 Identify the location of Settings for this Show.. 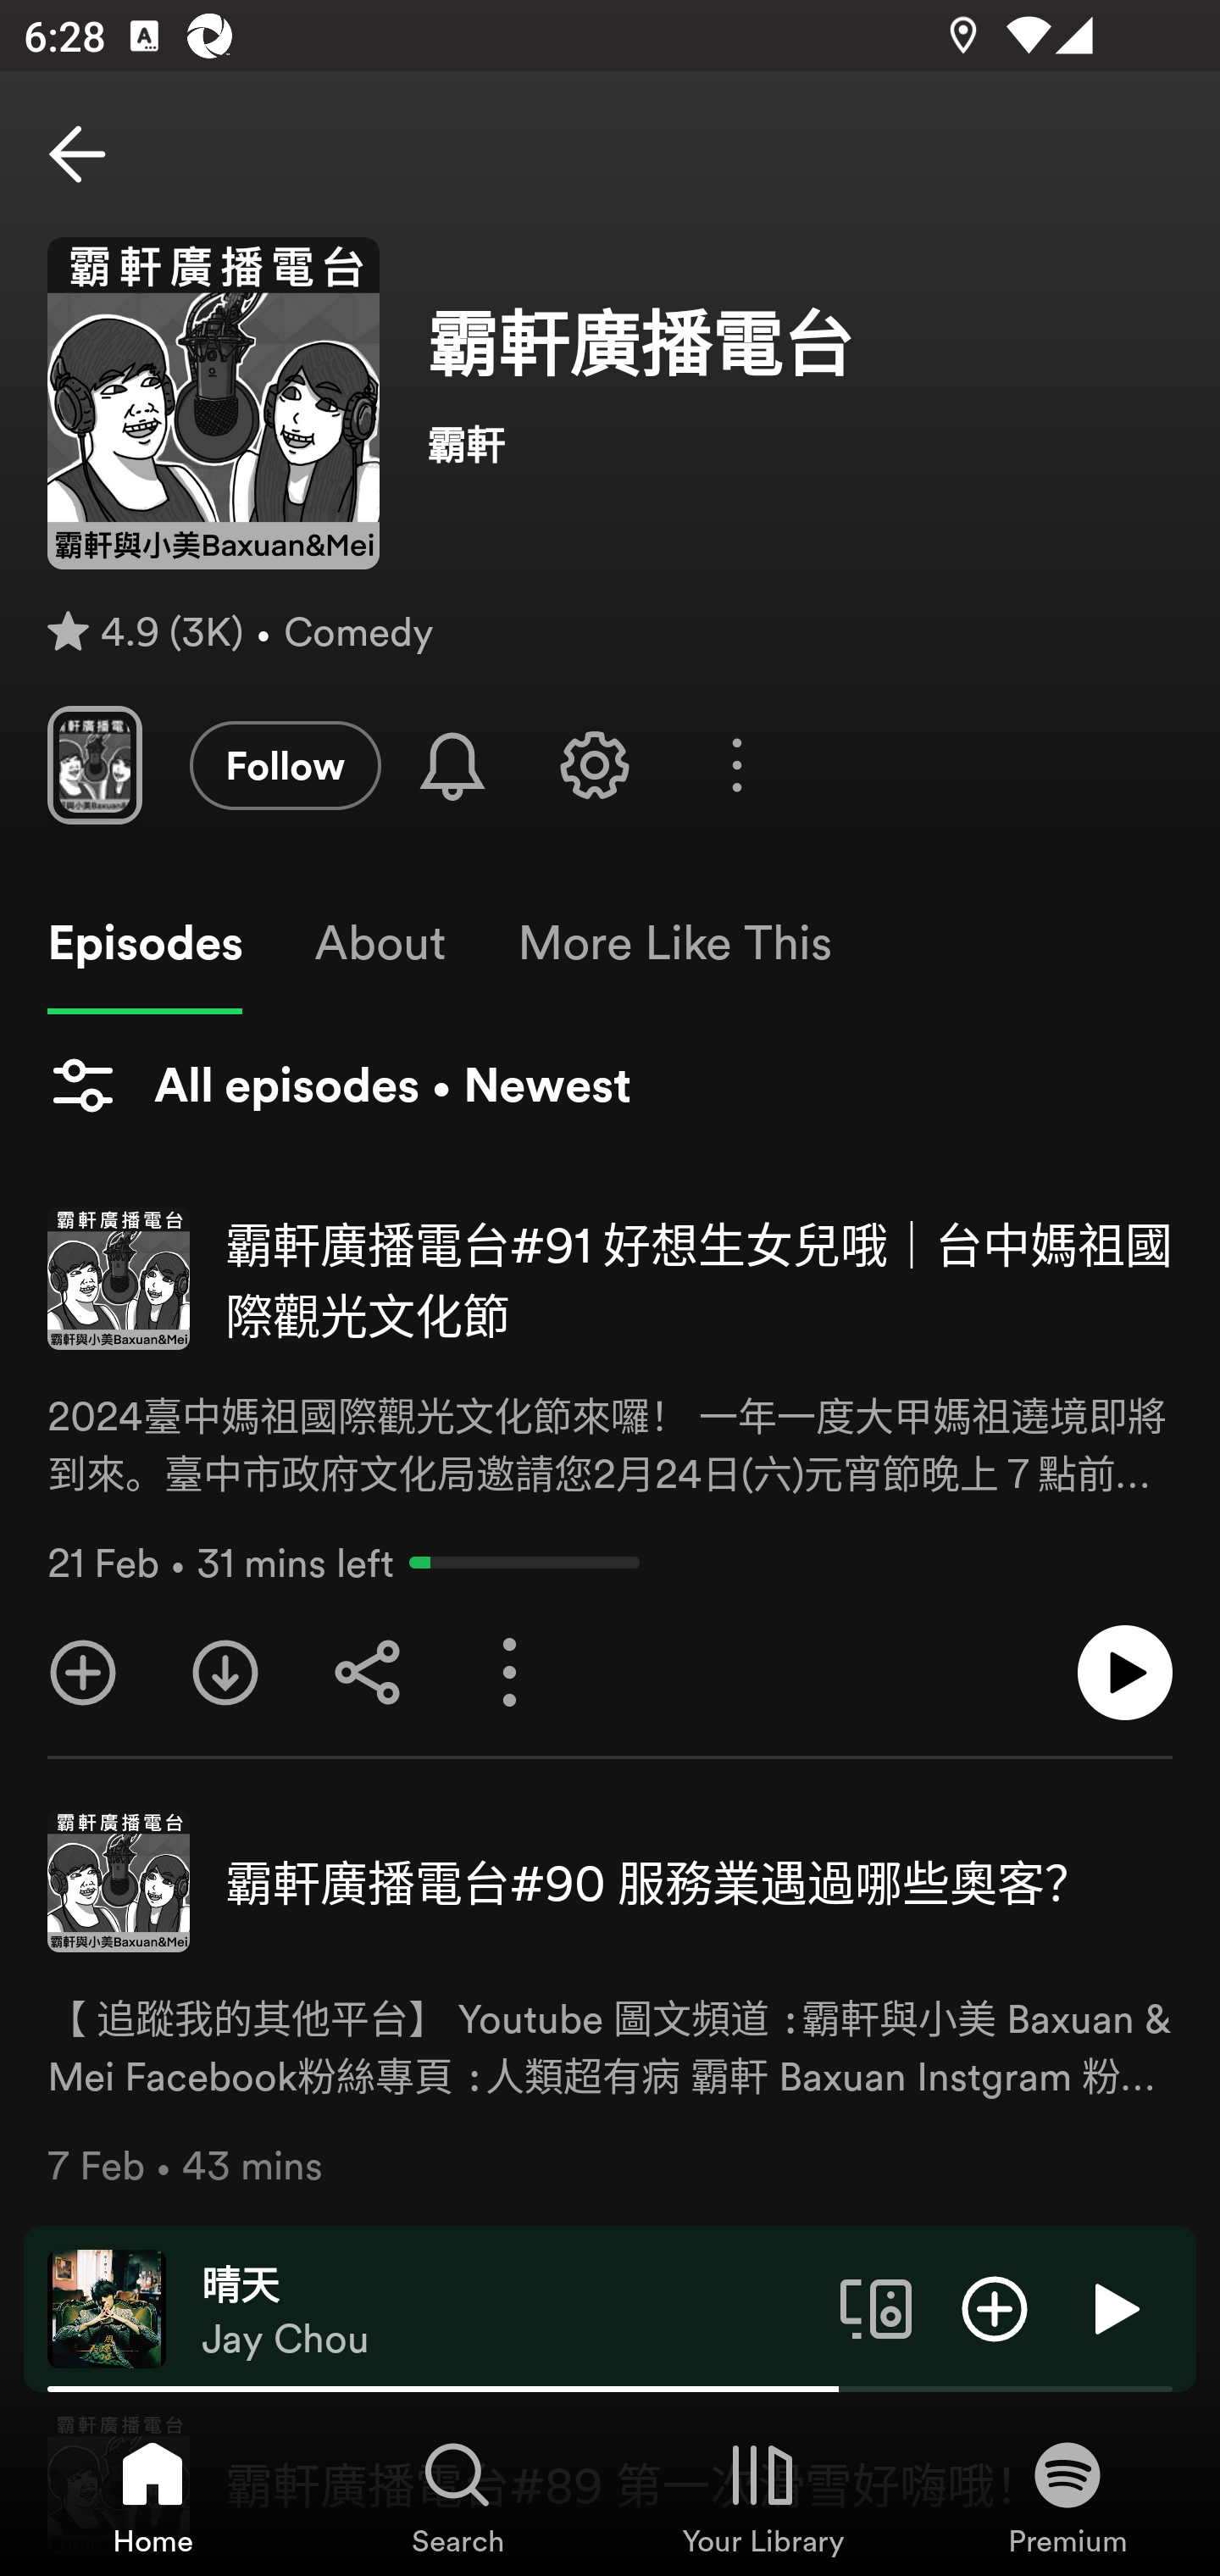
(595, 764).